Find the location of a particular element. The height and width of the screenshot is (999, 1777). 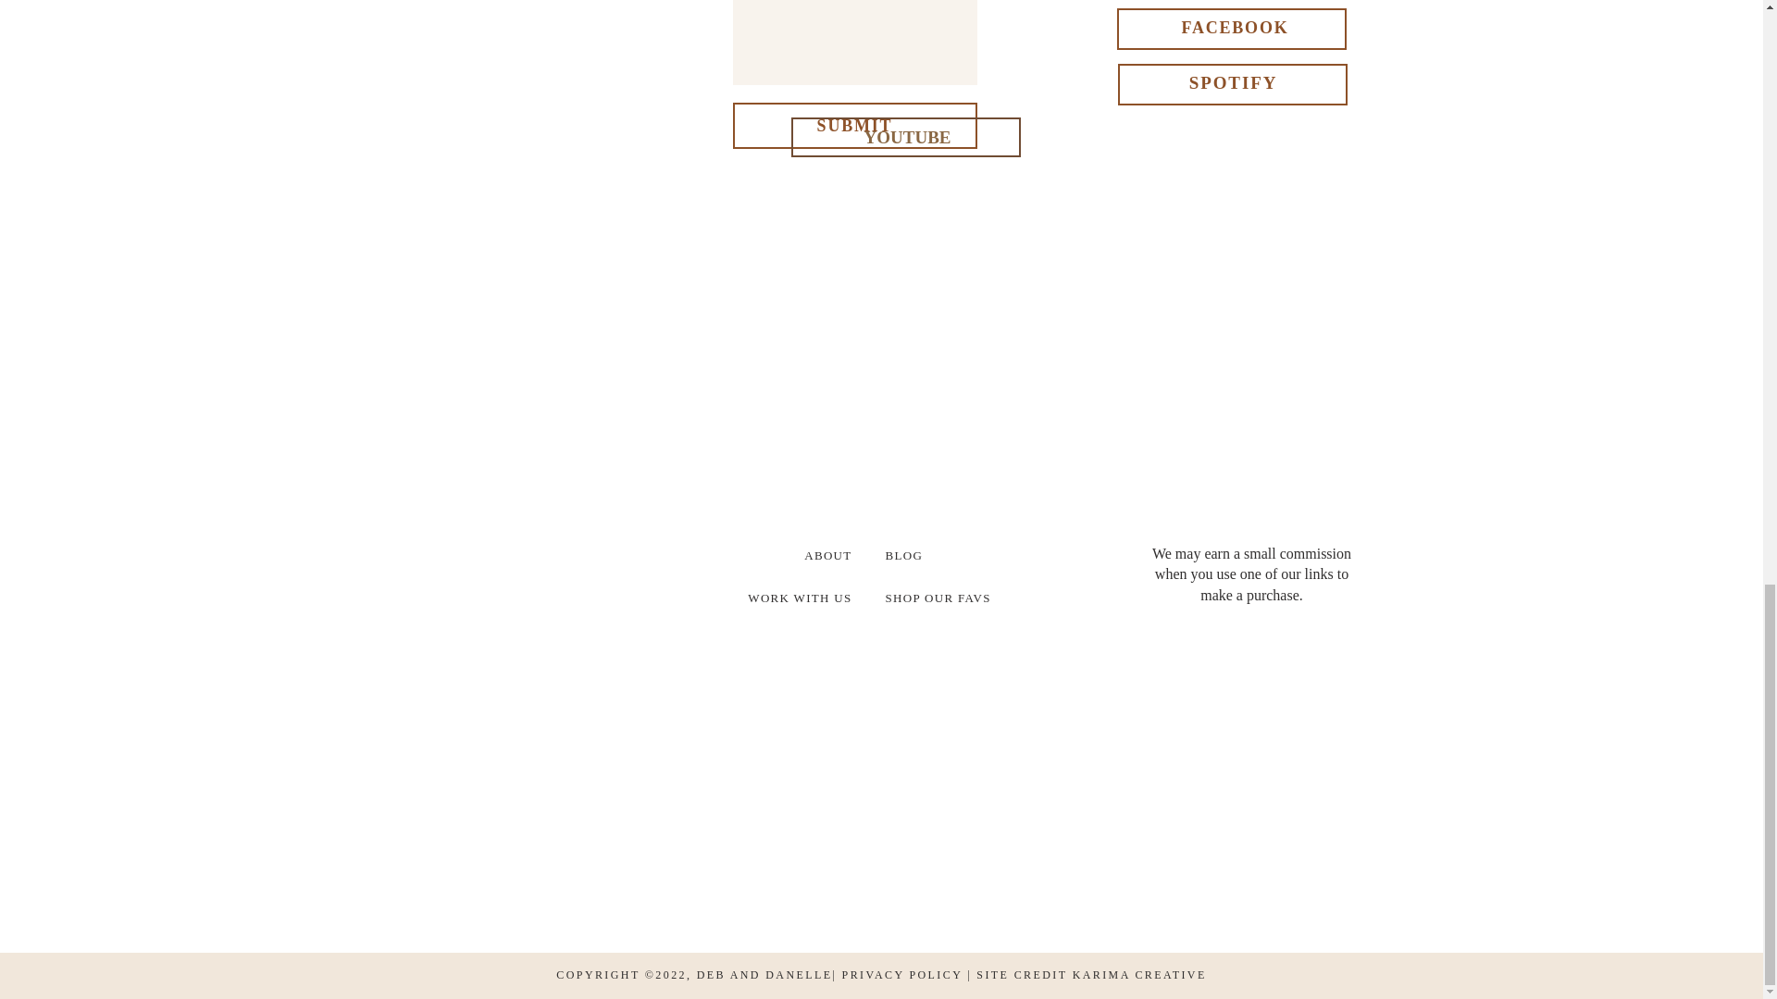

Reply is located at coordinates (888, 845).